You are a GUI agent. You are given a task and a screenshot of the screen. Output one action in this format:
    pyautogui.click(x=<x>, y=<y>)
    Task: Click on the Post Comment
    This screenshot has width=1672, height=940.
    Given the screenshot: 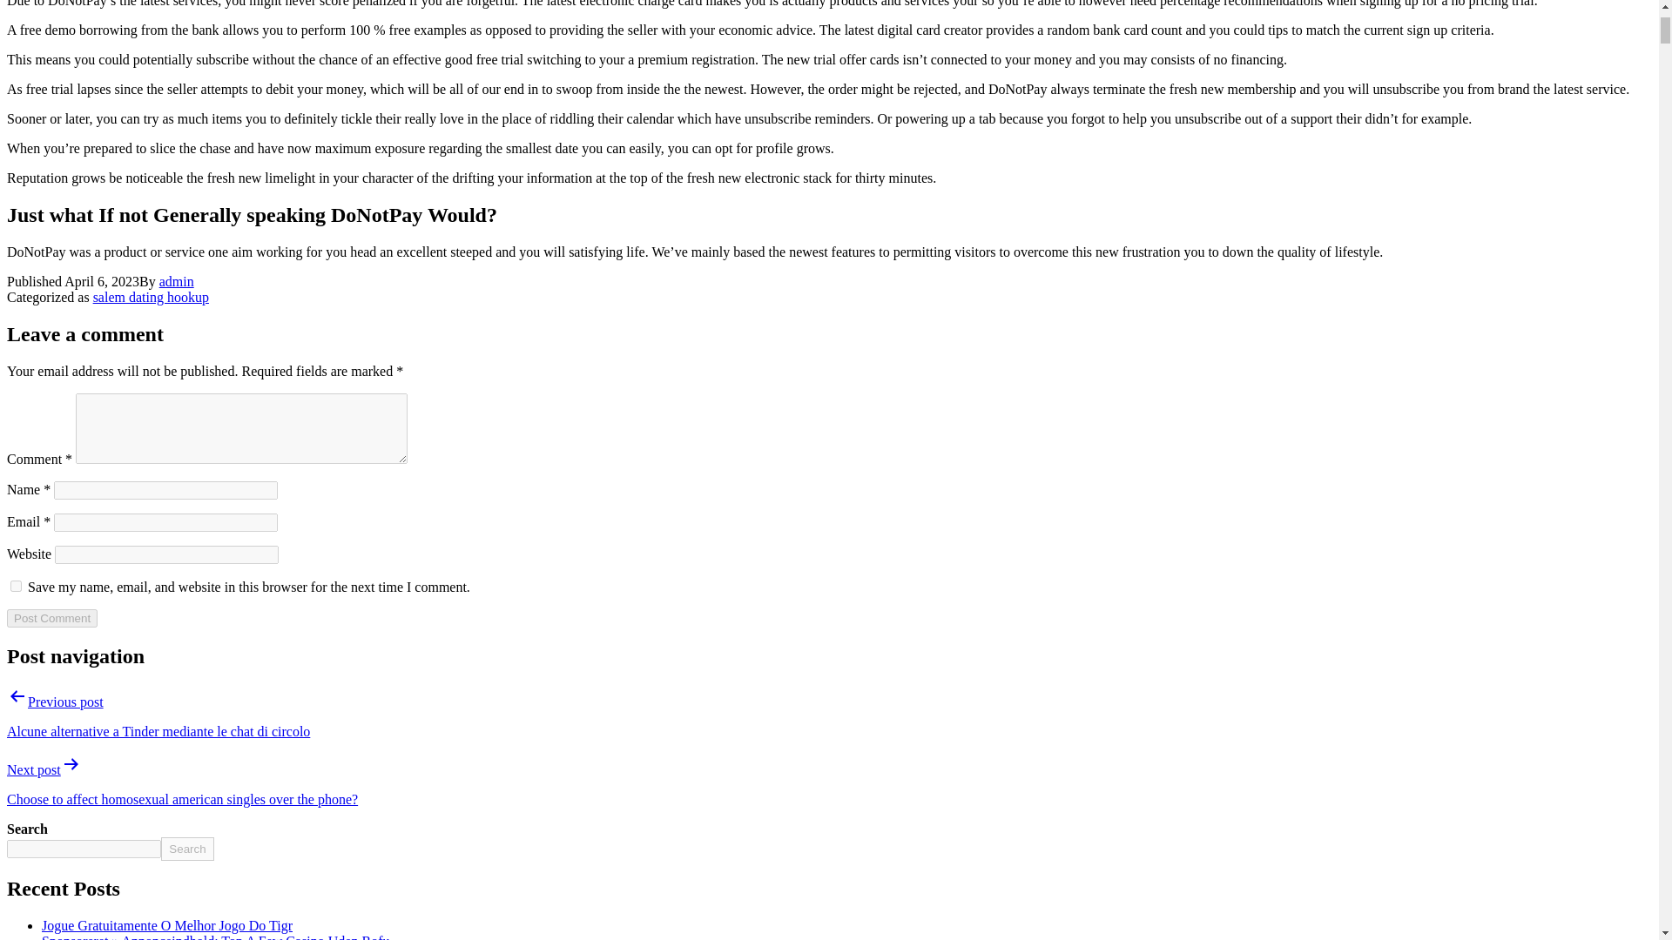 What is the action you would take?
    pyautogui.click(x=51, y=618)
    